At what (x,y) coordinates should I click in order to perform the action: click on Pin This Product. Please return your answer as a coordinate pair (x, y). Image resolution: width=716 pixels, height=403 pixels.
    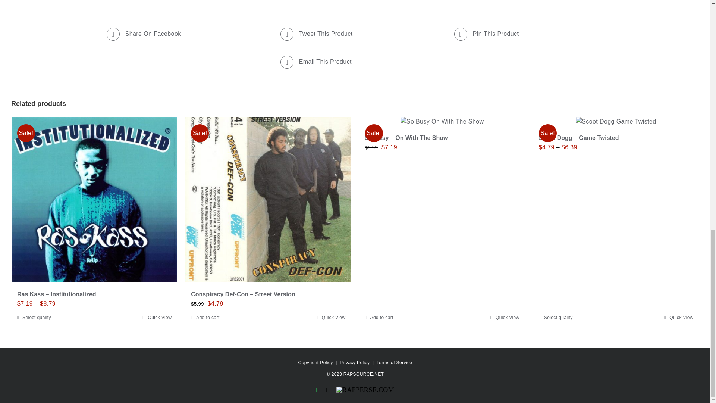
    Looking at the image, I should click on (529, 34).